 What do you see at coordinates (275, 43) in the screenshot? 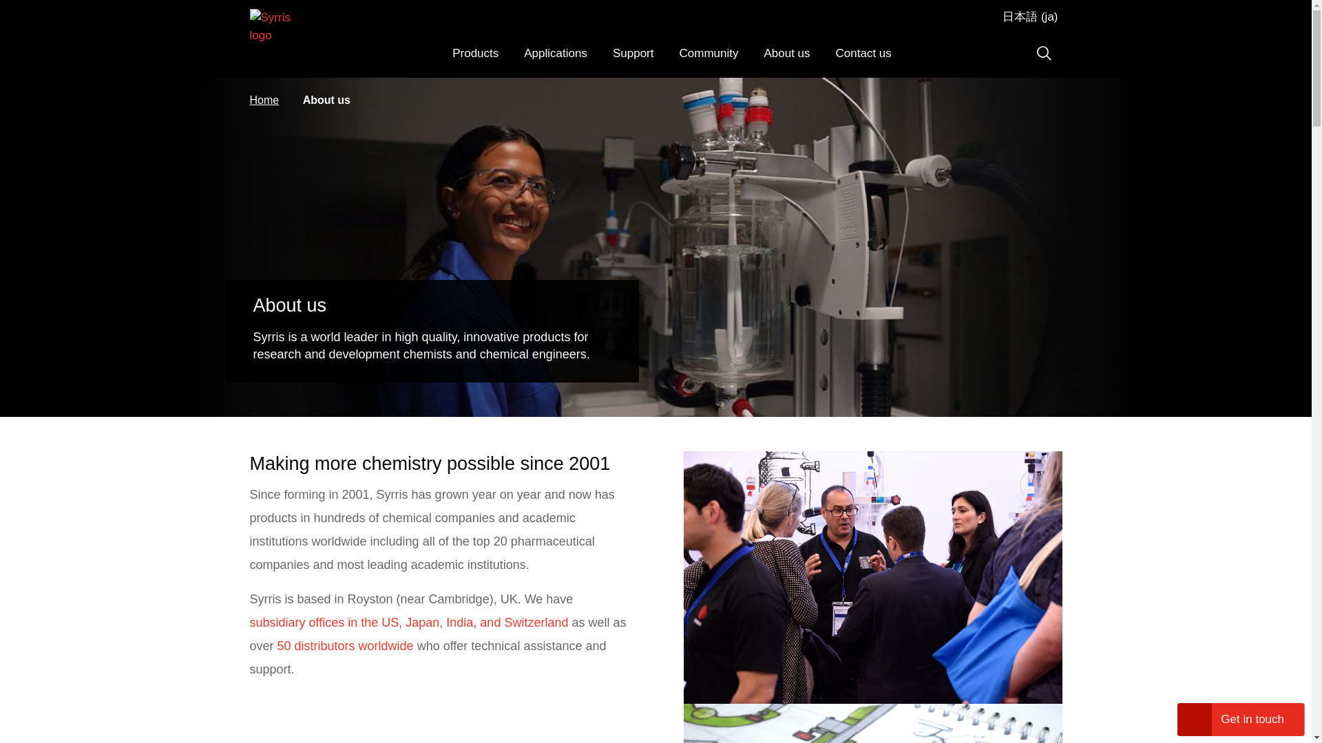
I see `Syrris homepage` at bounding box center [275, 43].